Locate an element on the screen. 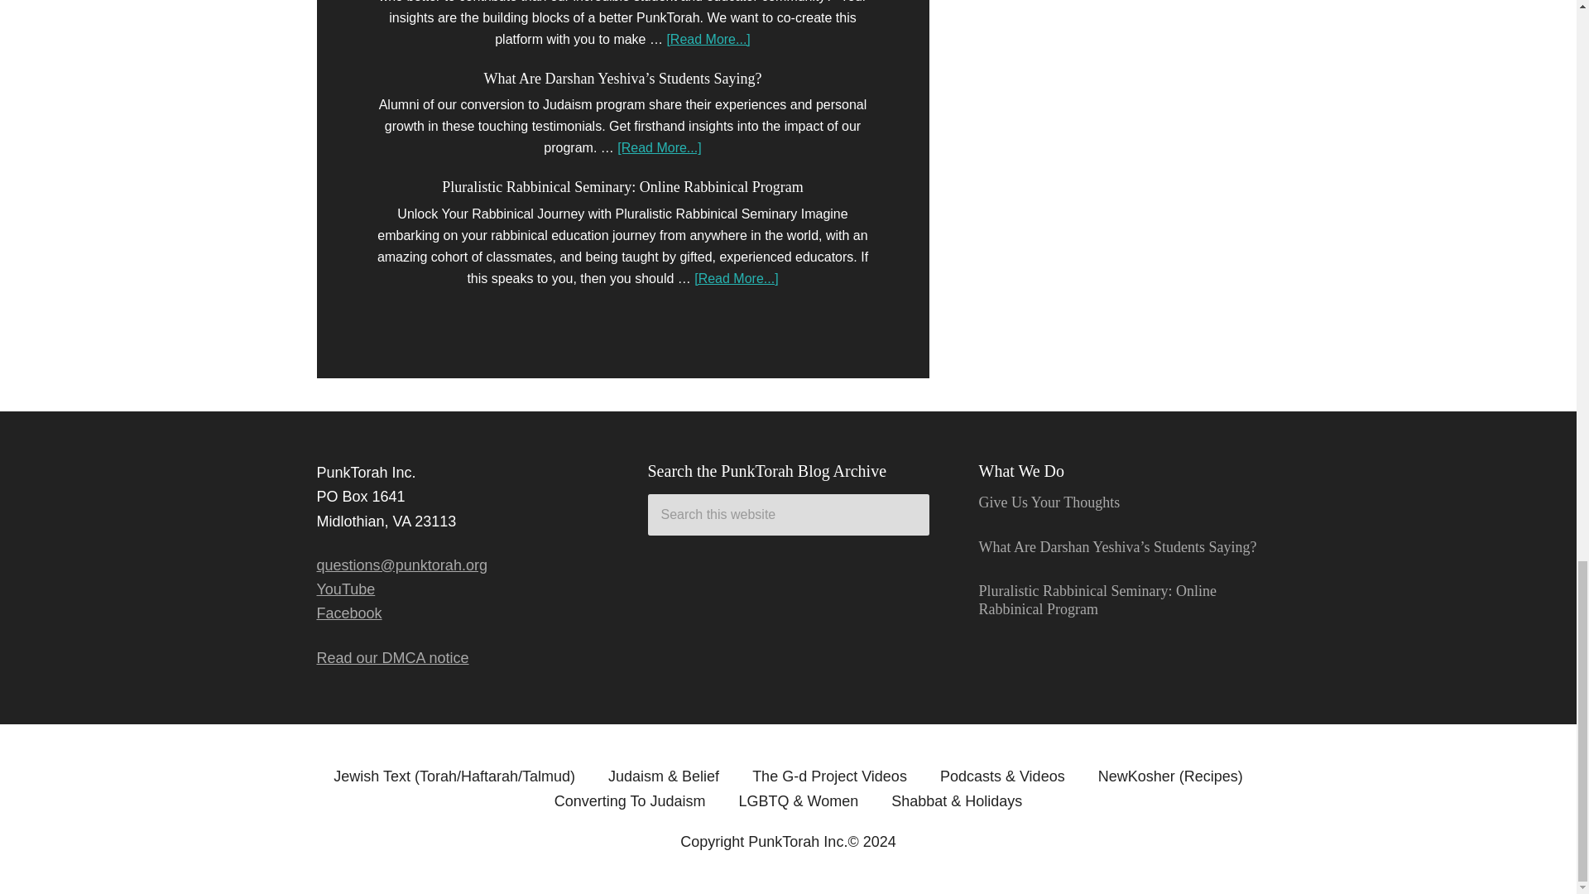  The G-d Project Videos is located at coordinates (829, 776).